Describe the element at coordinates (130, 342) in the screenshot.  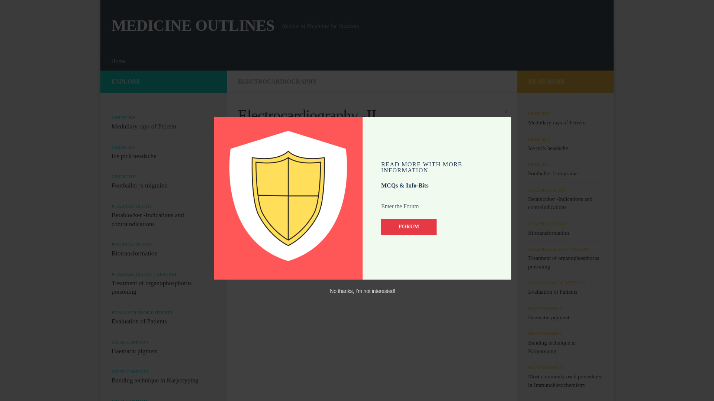
I see `MOST COMMON` at that location.